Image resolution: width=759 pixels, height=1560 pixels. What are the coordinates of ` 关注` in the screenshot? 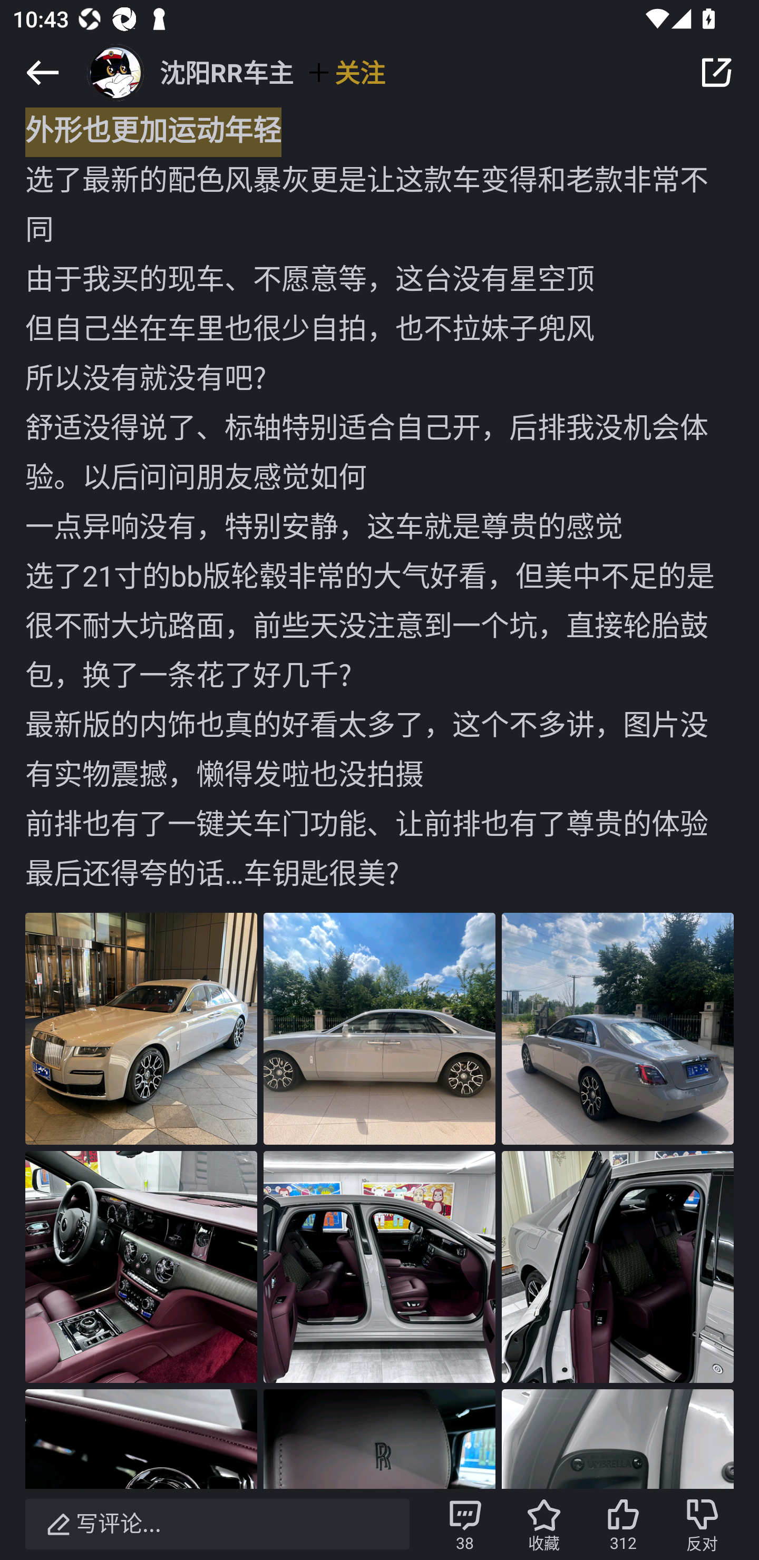 It's located at (346, 72).